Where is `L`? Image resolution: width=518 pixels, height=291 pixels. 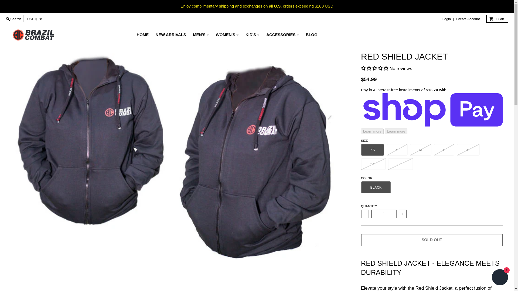 L is located at coordinates (497, 19).